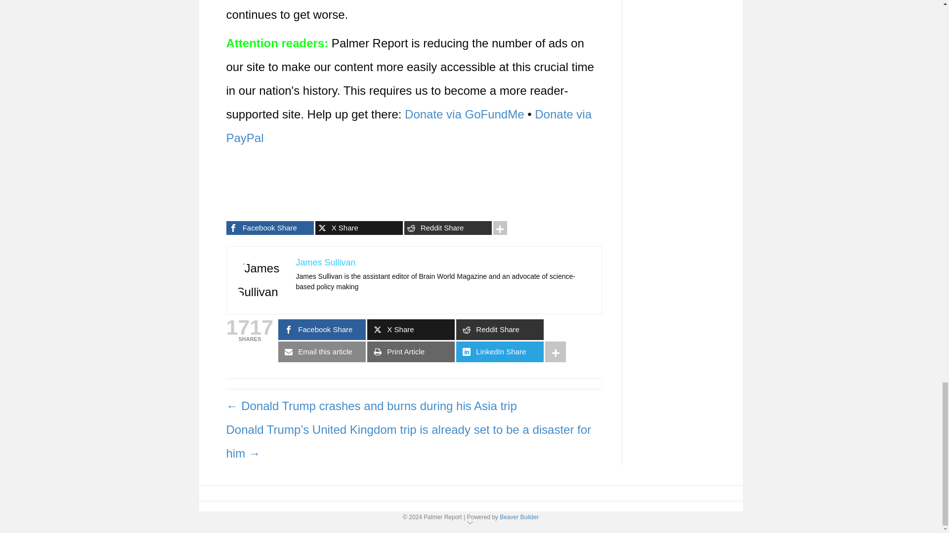 Image resolution: width=949 pixels, height=533 pixels. What do you see at coordinates (519, 517) in the screenshot?
I see `WordPress Page Builder Plugin` at bounding box center [519, 517].